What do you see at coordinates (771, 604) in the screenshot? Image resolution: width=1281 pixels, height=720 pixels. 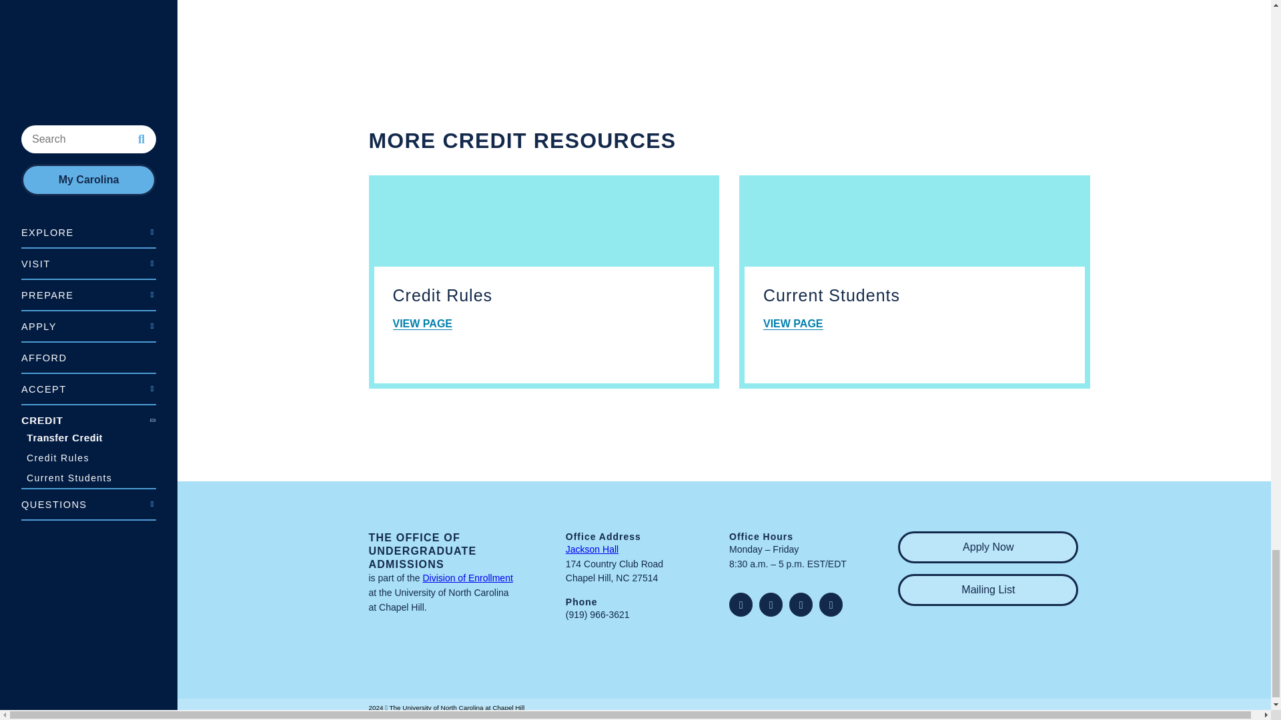 I see `Admissions Instagram` at bounding box center [771, 604].